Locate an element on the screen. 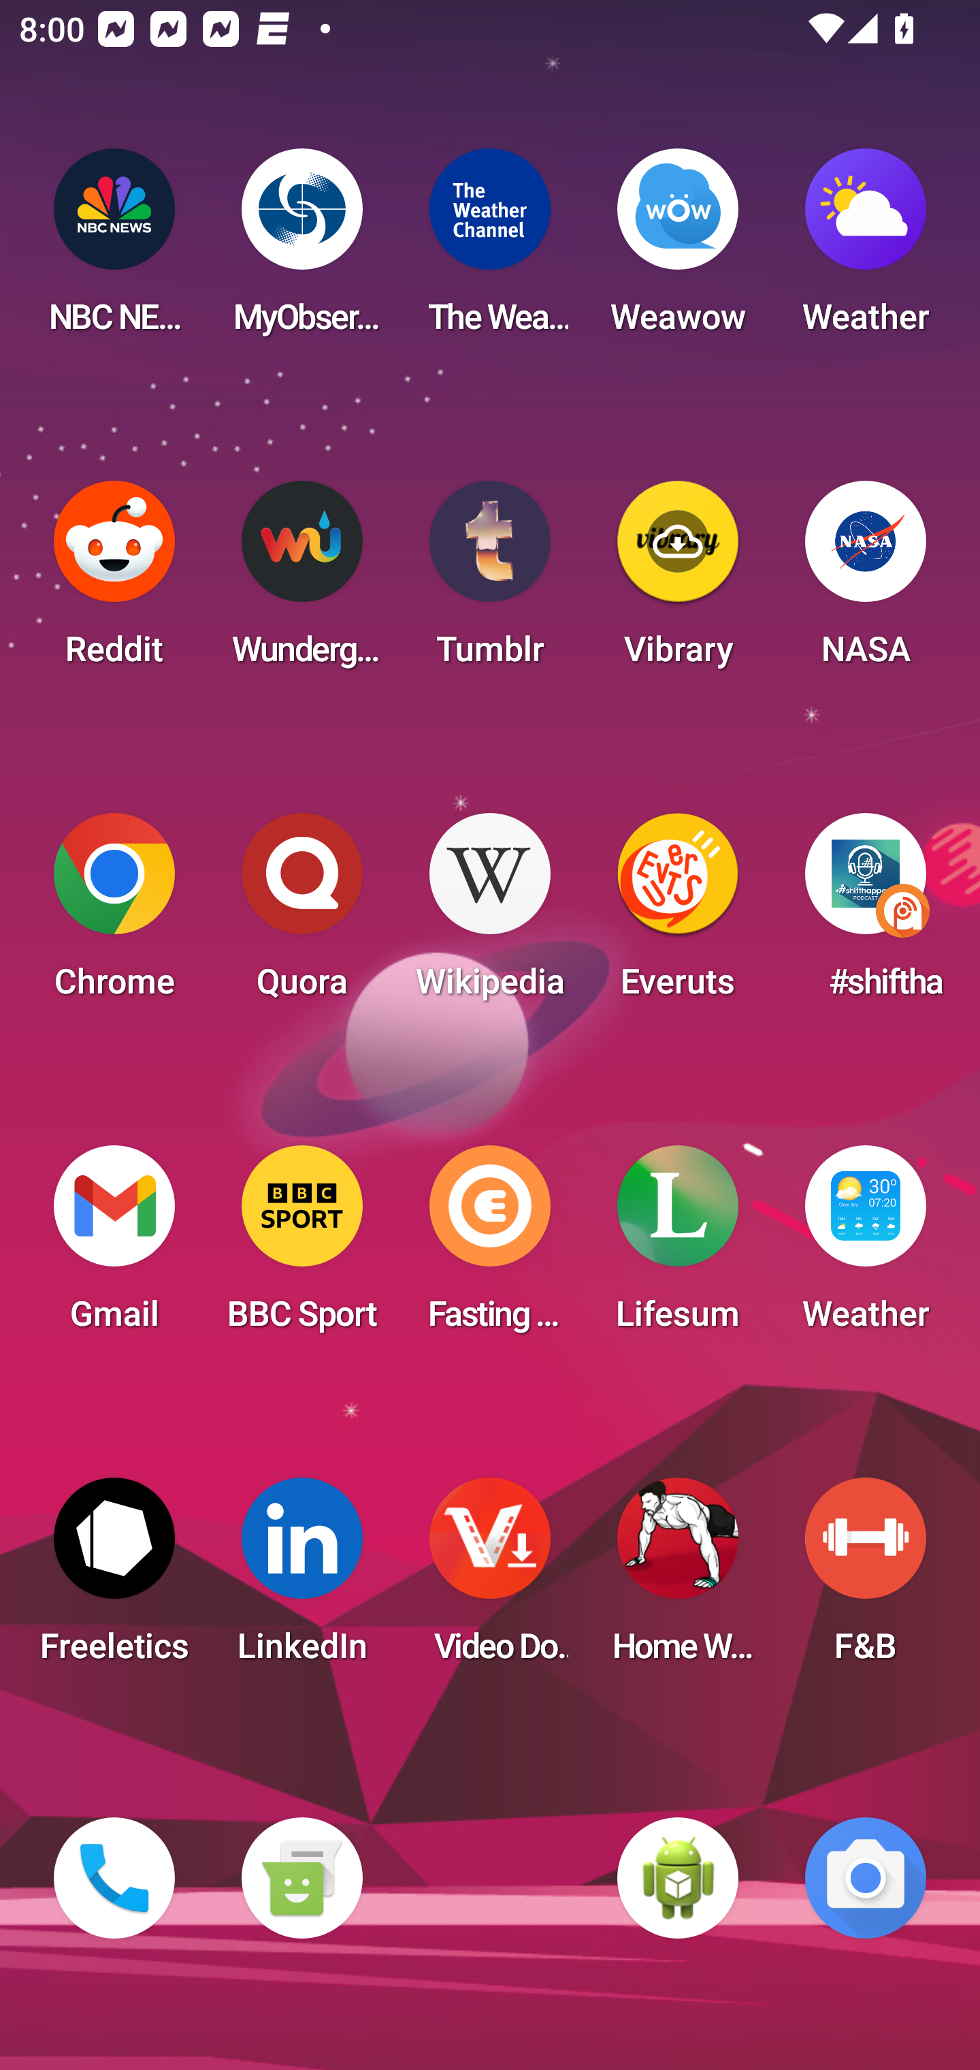 The image size is (980, 2070). Camera is located at coordinates (866, 1878).